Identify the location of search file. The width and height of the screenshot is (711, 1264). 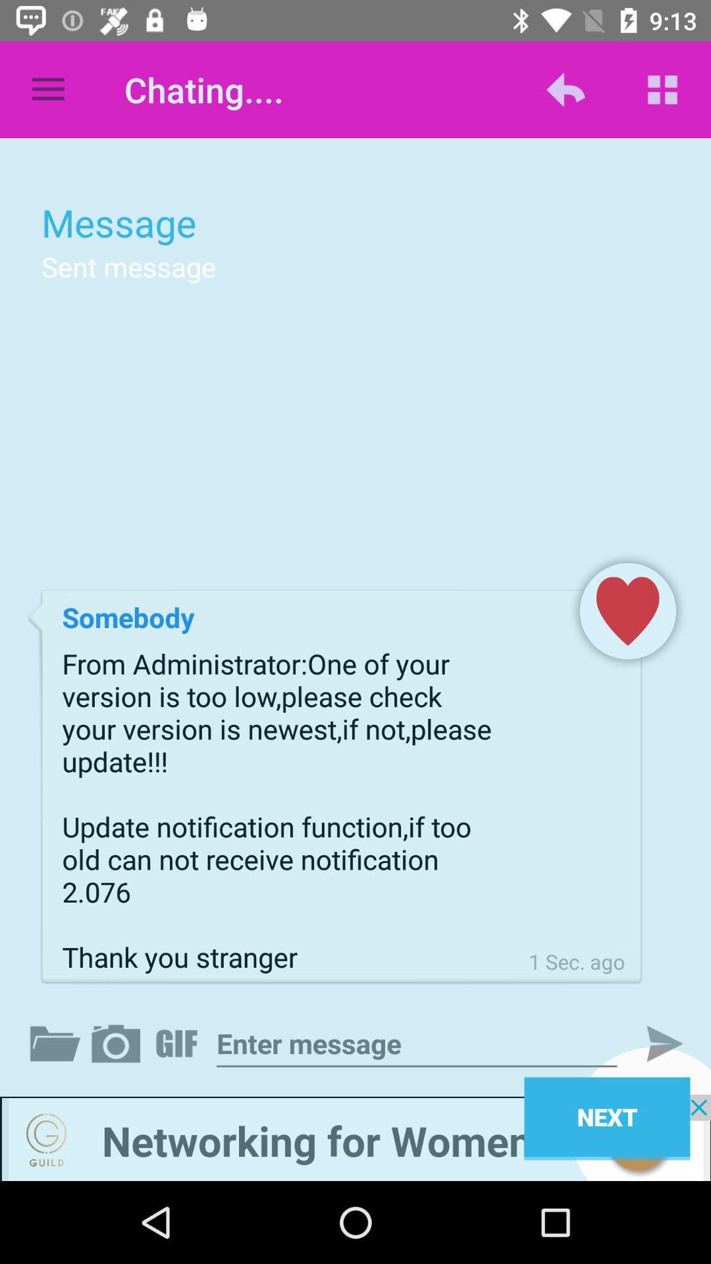
(58, 1043).